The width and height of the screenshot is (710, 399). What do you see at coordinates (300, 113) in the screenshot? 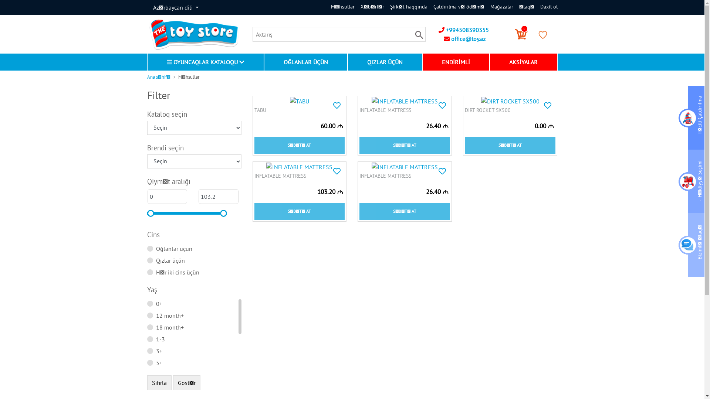
I see `TABU` at bounding box center [300, 113].